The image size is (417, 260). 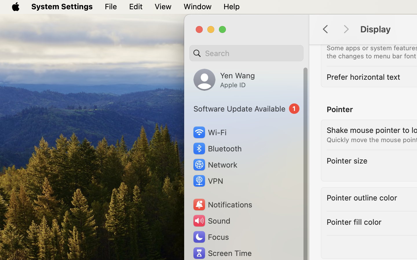 I want to click on Screen Time, so click(x=222, y=253).